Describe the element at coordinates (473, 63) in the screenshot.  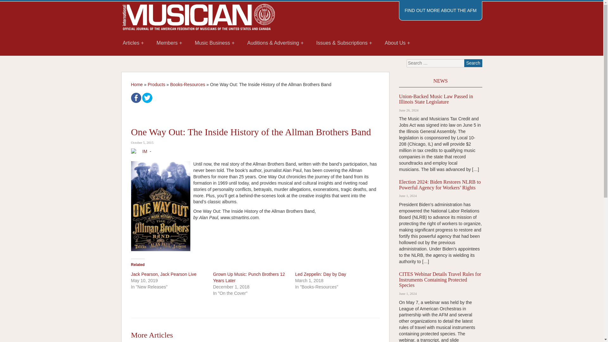
I see `Search` at that location.